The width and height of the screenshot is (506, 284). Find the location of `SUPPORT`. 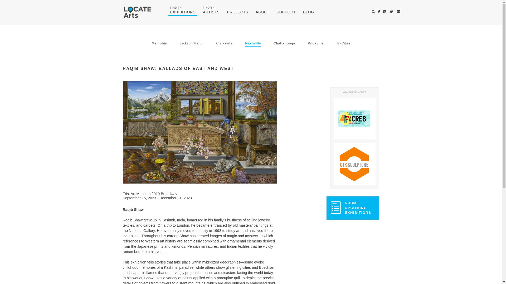

SUPPORT is located at coordinates (137, 194).